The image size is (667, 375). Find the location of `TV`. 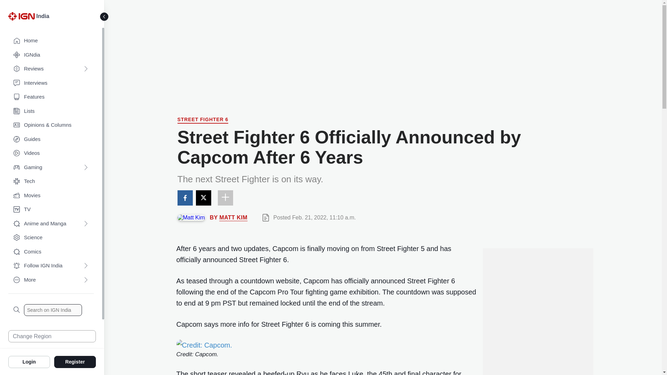

TV is located at coordinates (51, 210).